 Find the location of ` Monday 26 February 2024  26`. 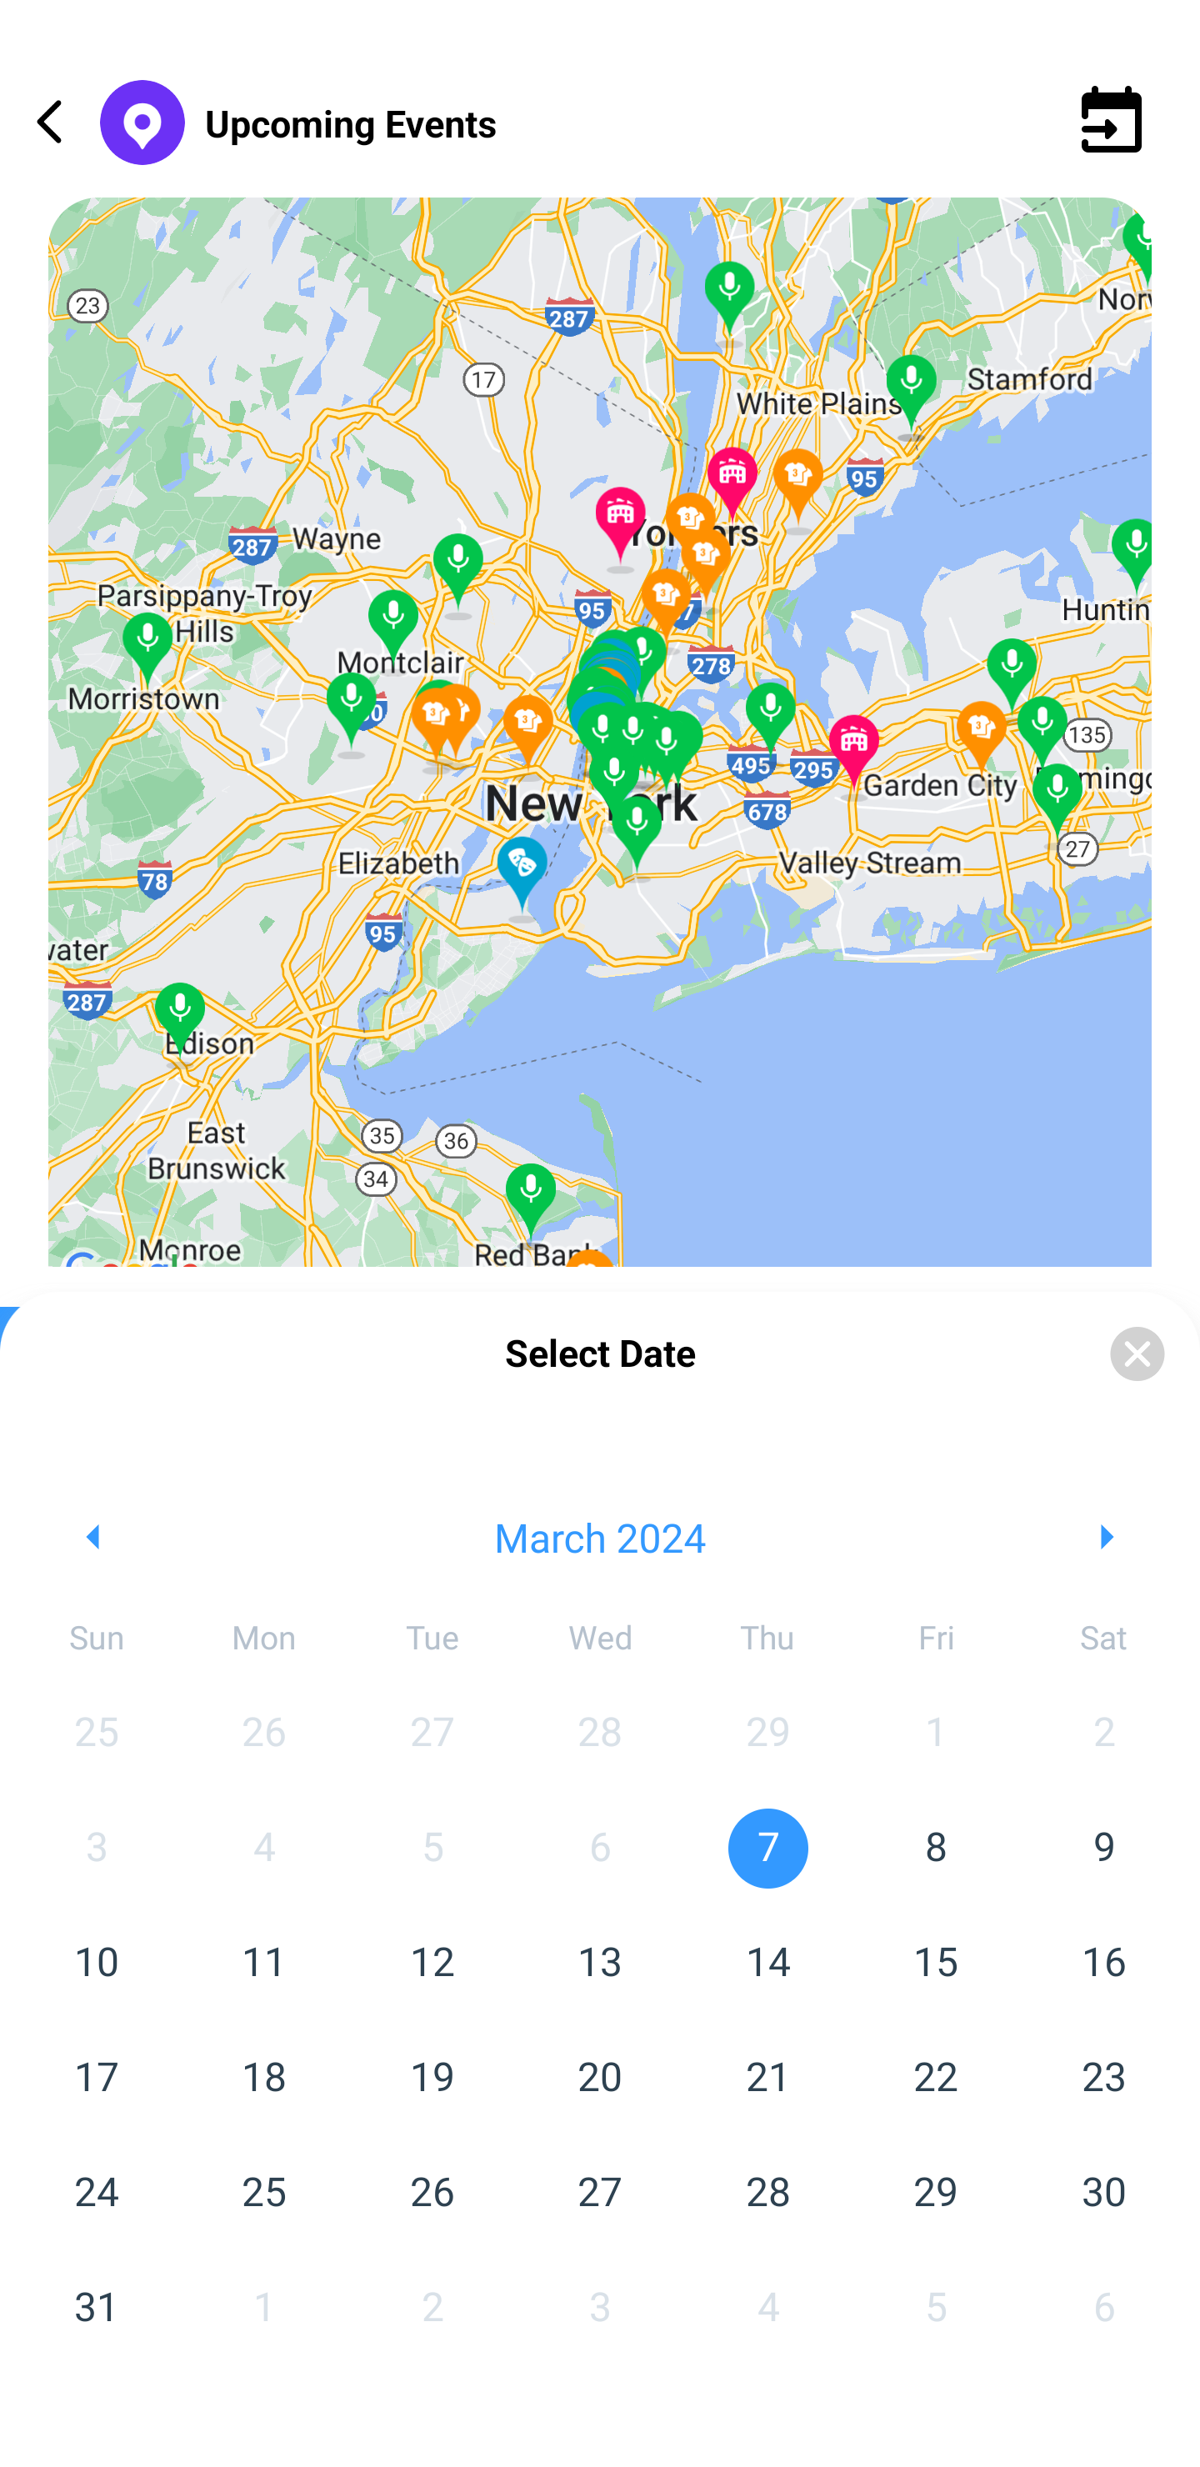

 Monday 26 February 2024  26 is located at coordinates (263, 1733).